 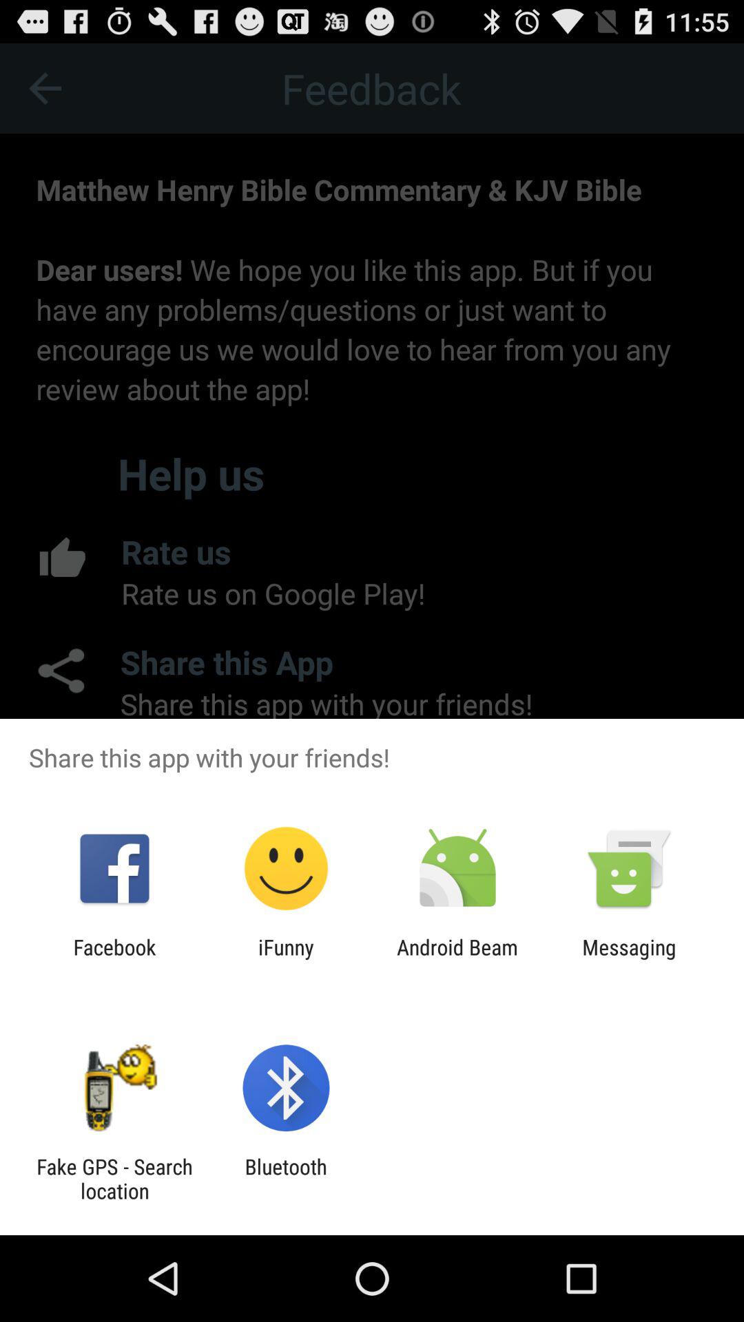 I want to click on tap the messaging at the bottom right corner, so click(x=629, y=959).